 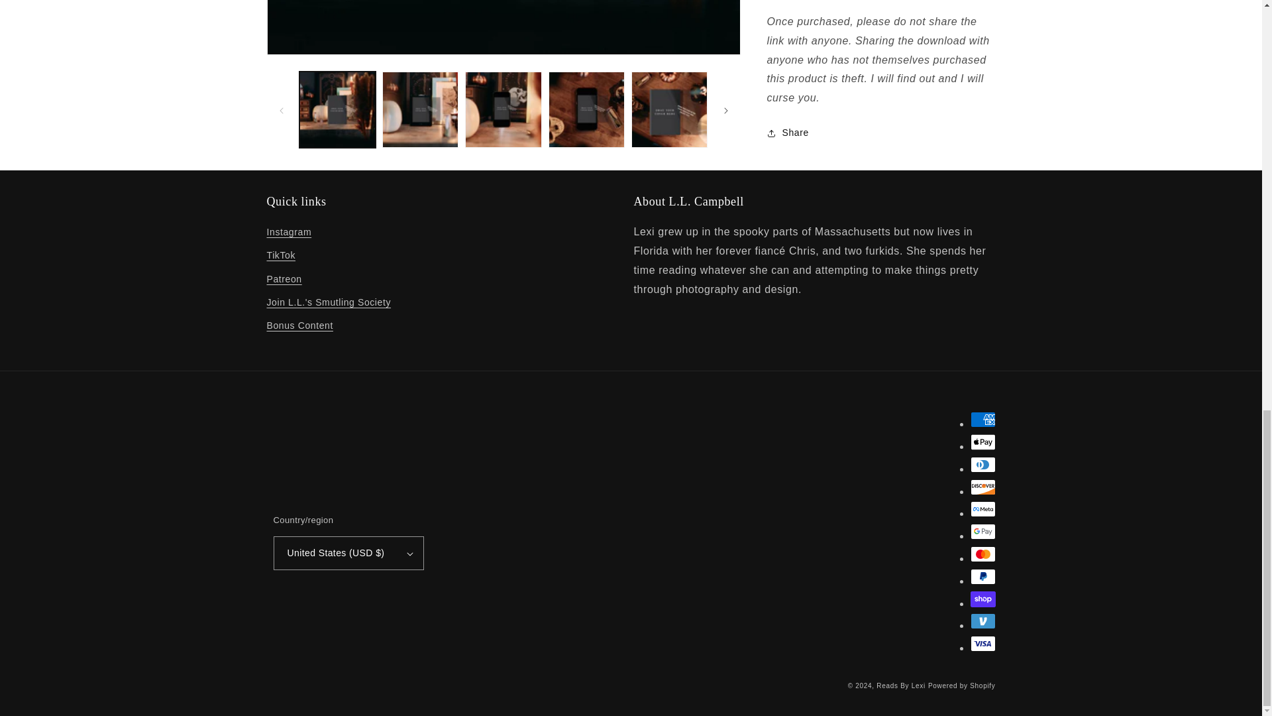 I want to click on American Express, so click(x=982, y=419).